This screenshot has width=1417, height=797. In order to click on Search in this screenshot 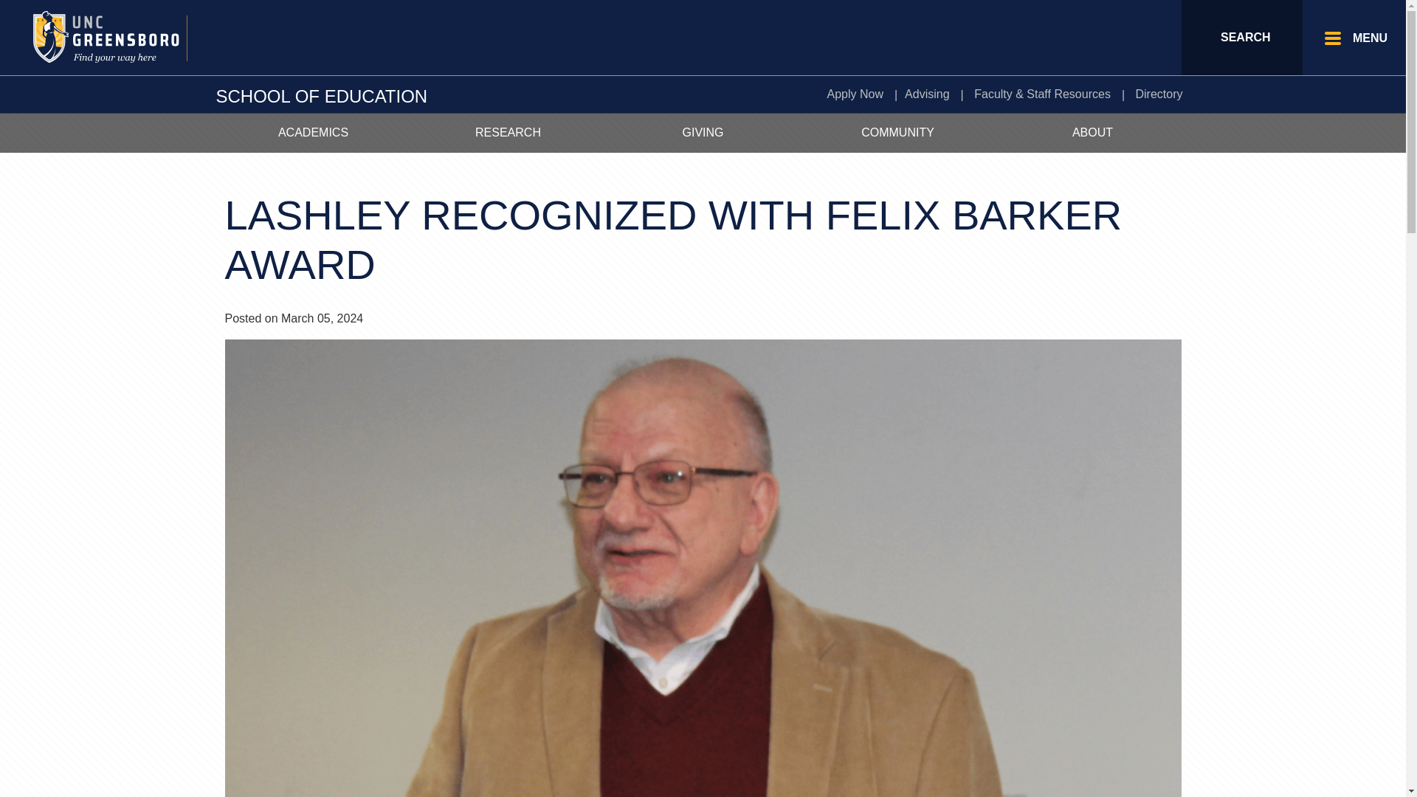, I will do `click(1241, 37)`.